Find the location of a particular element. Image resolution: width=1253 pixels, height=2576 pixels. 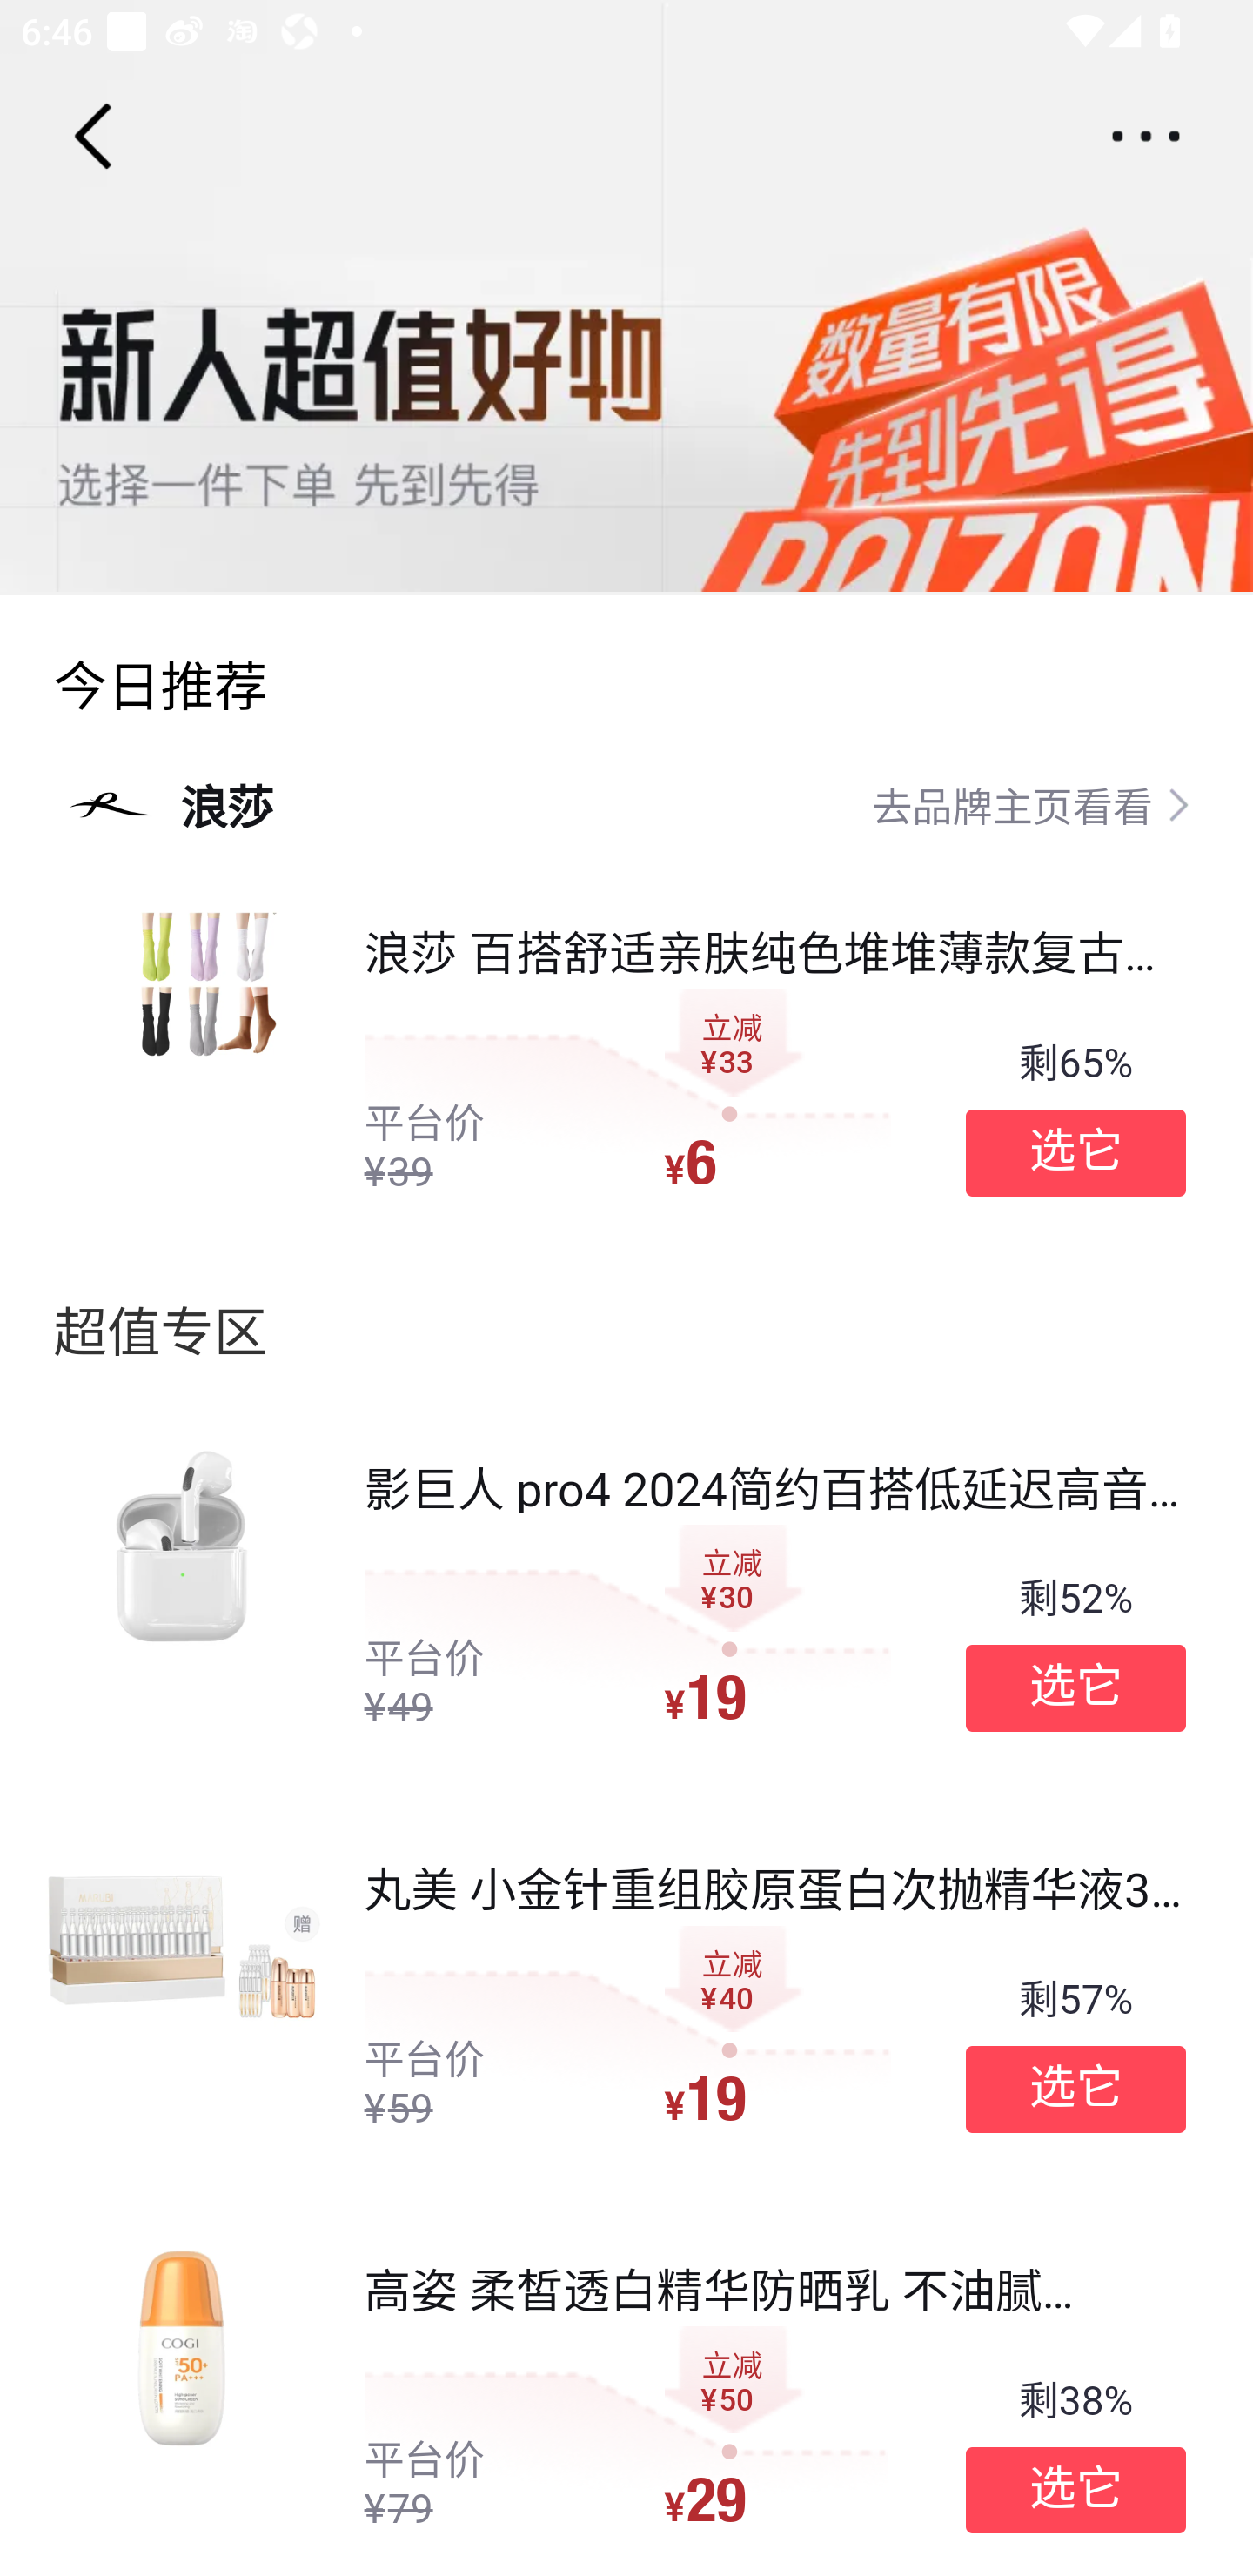

选它 is located at coordinates (1075, 2089).